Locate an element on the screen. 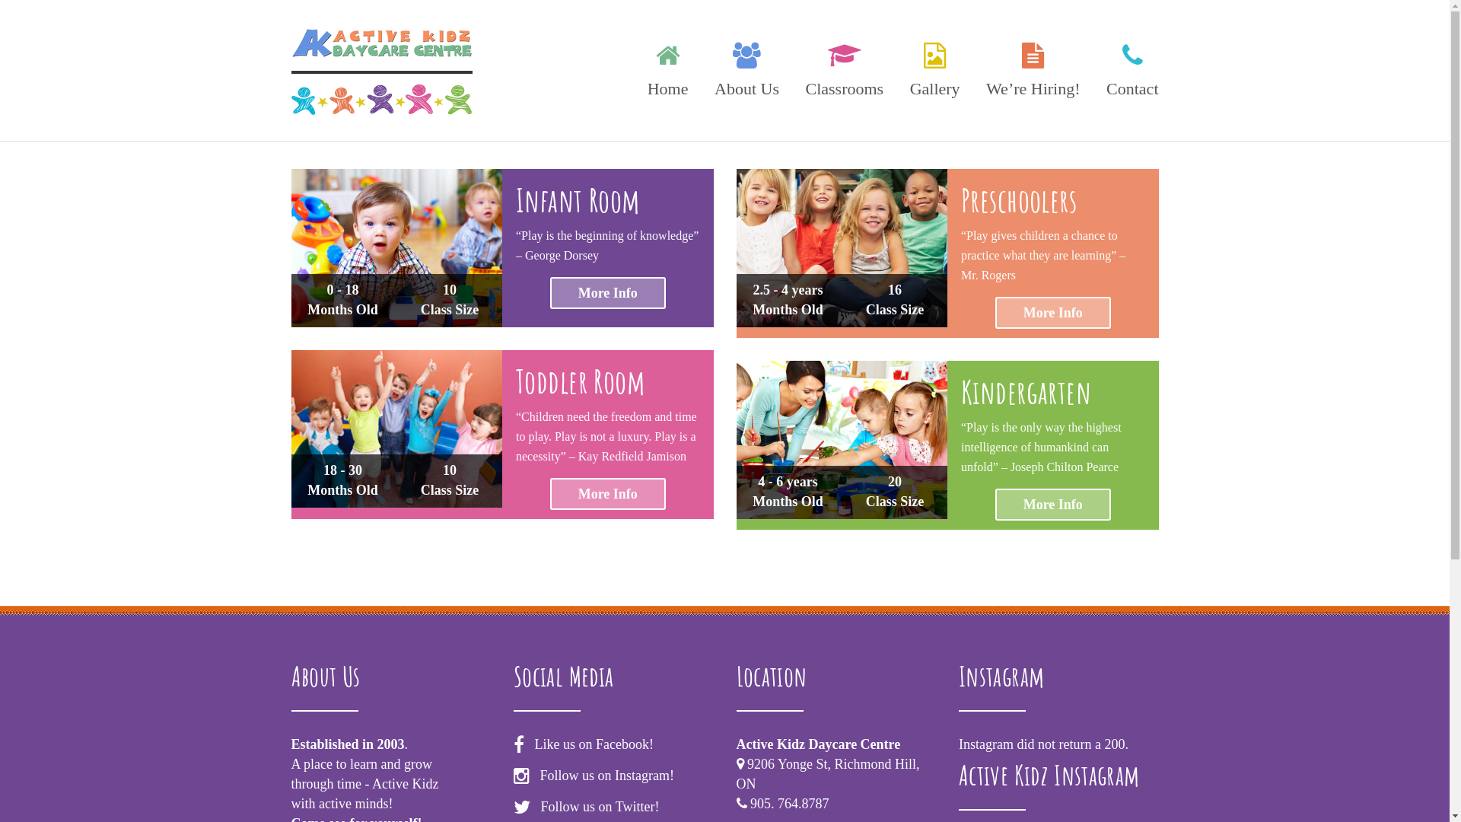 The image size is (1461, 822).   Follow us on Twitter! is located at coordinates (597, 807).